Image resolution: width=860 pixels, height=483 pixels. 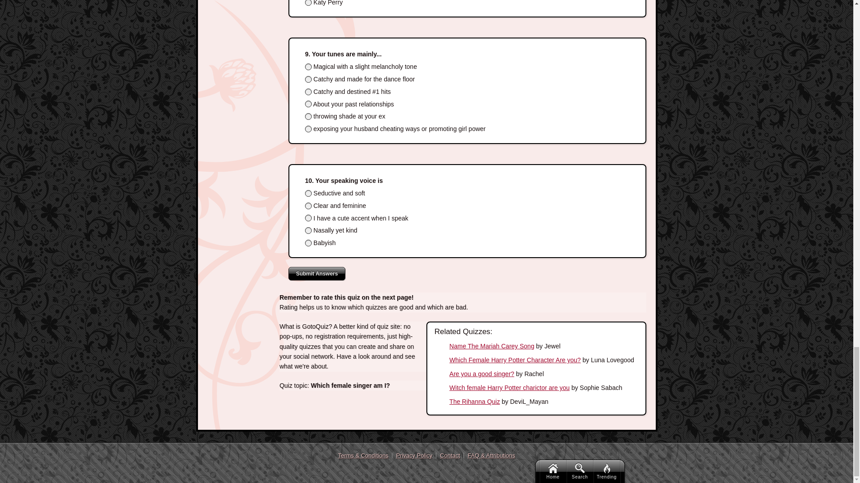 I want to click on Privacy Policy, so click(x=414, y=455).